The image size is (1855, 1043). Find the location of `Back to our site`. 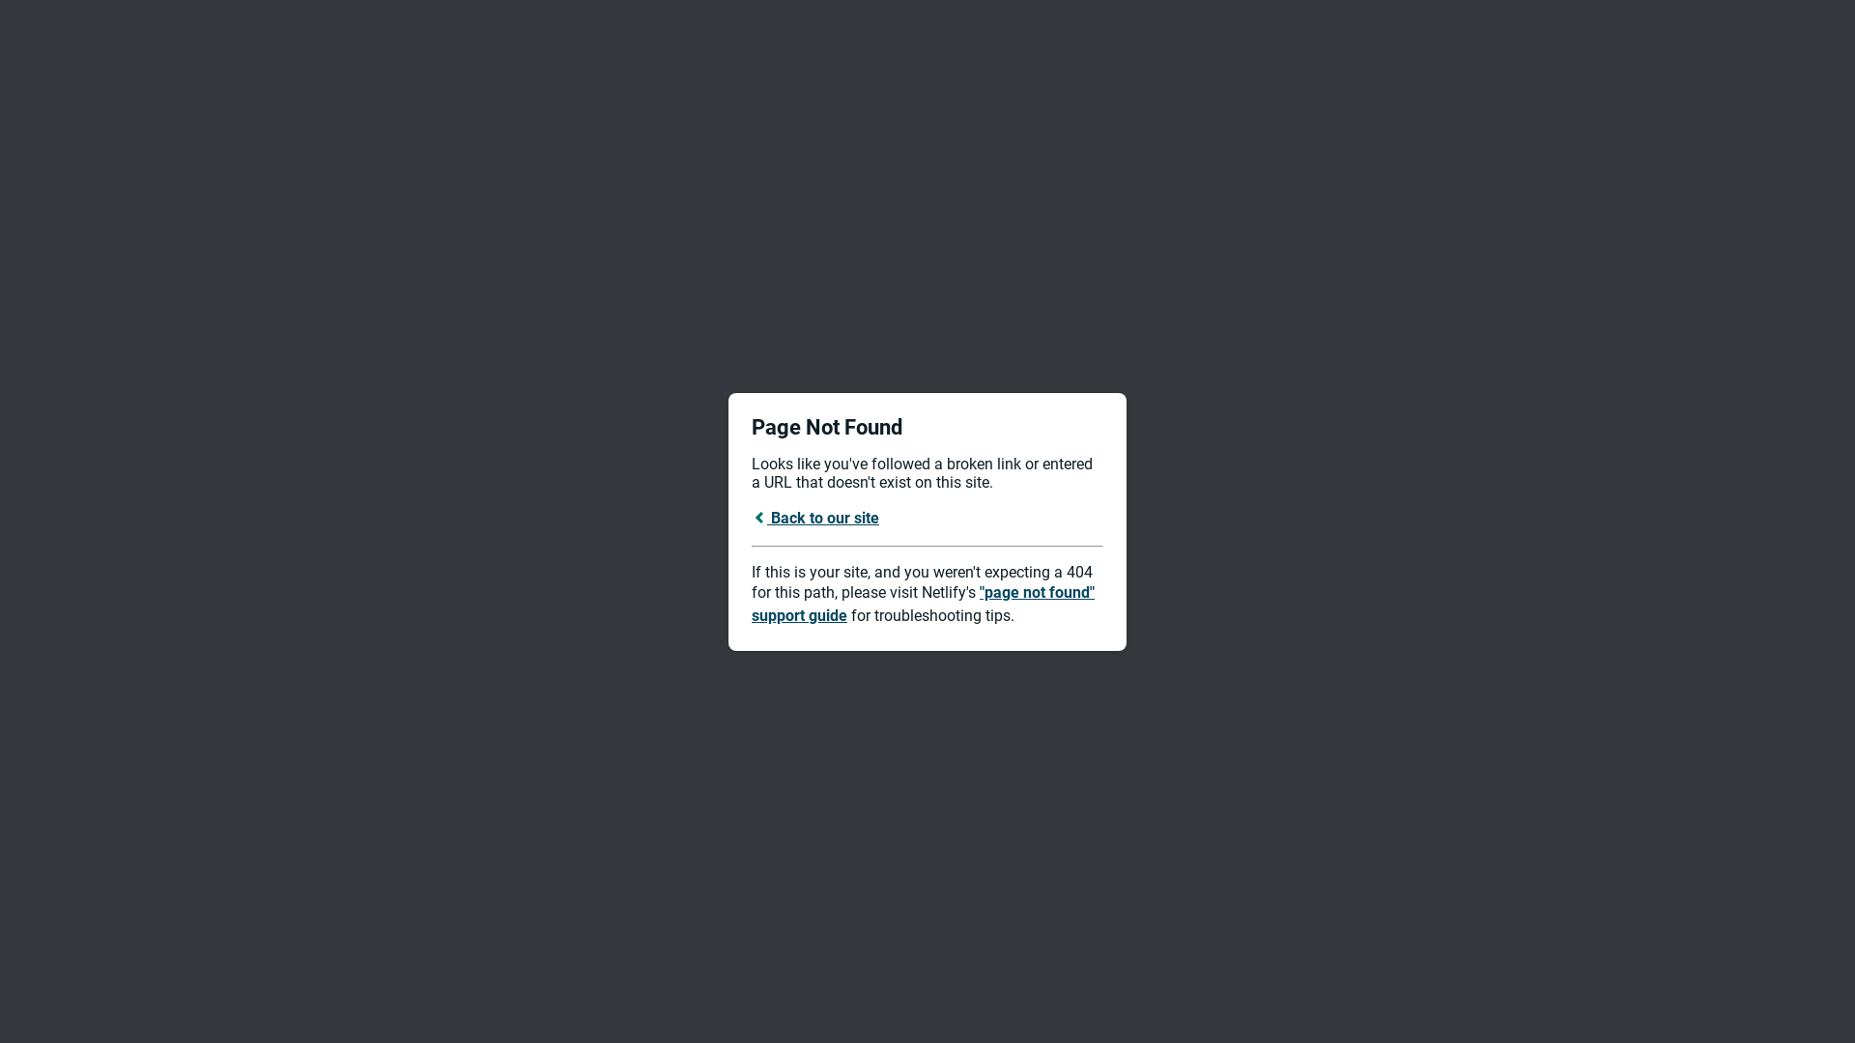

Back to our site is located at coordinates (815, 518).